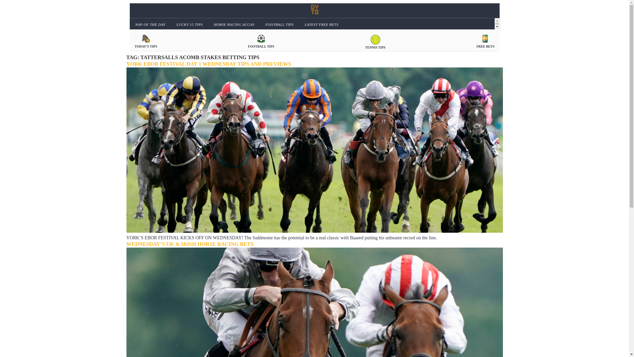 The image size is (634, 357). Describe the element at coordinates (261, 41) in the screenshot. I see `FOOTBALL TIPS` at that location.